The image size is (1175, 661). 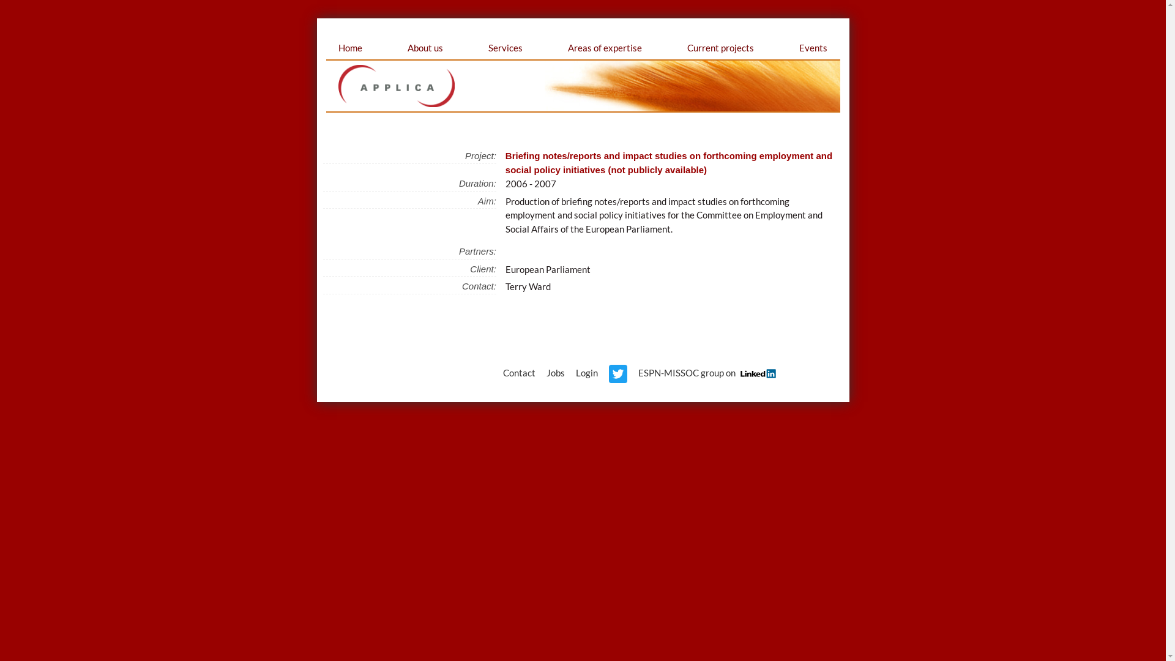 What do you see at coordinates (505, 48) in the screenshot?
I see `Services` at bounding box center [505, 48].